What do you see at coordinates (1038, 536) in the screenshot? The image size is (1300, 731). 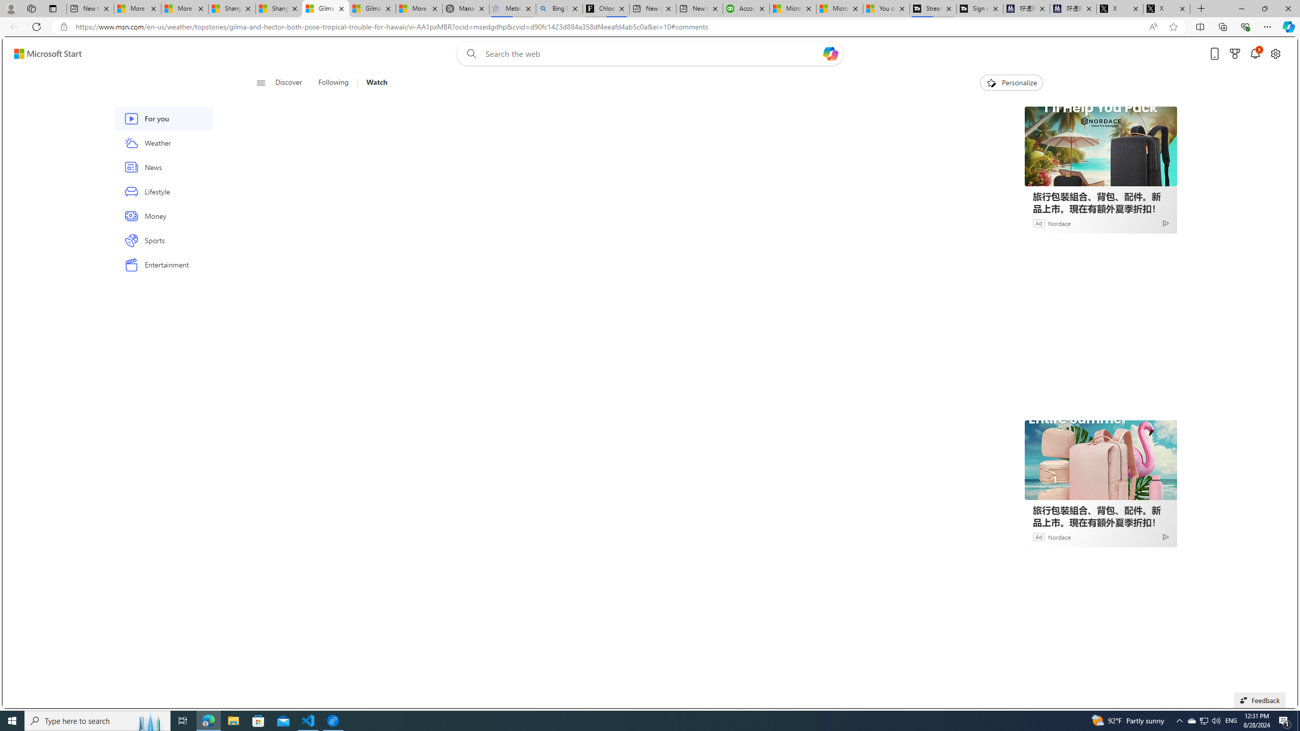 I see `Ad` at bounding box center [1038, 536].